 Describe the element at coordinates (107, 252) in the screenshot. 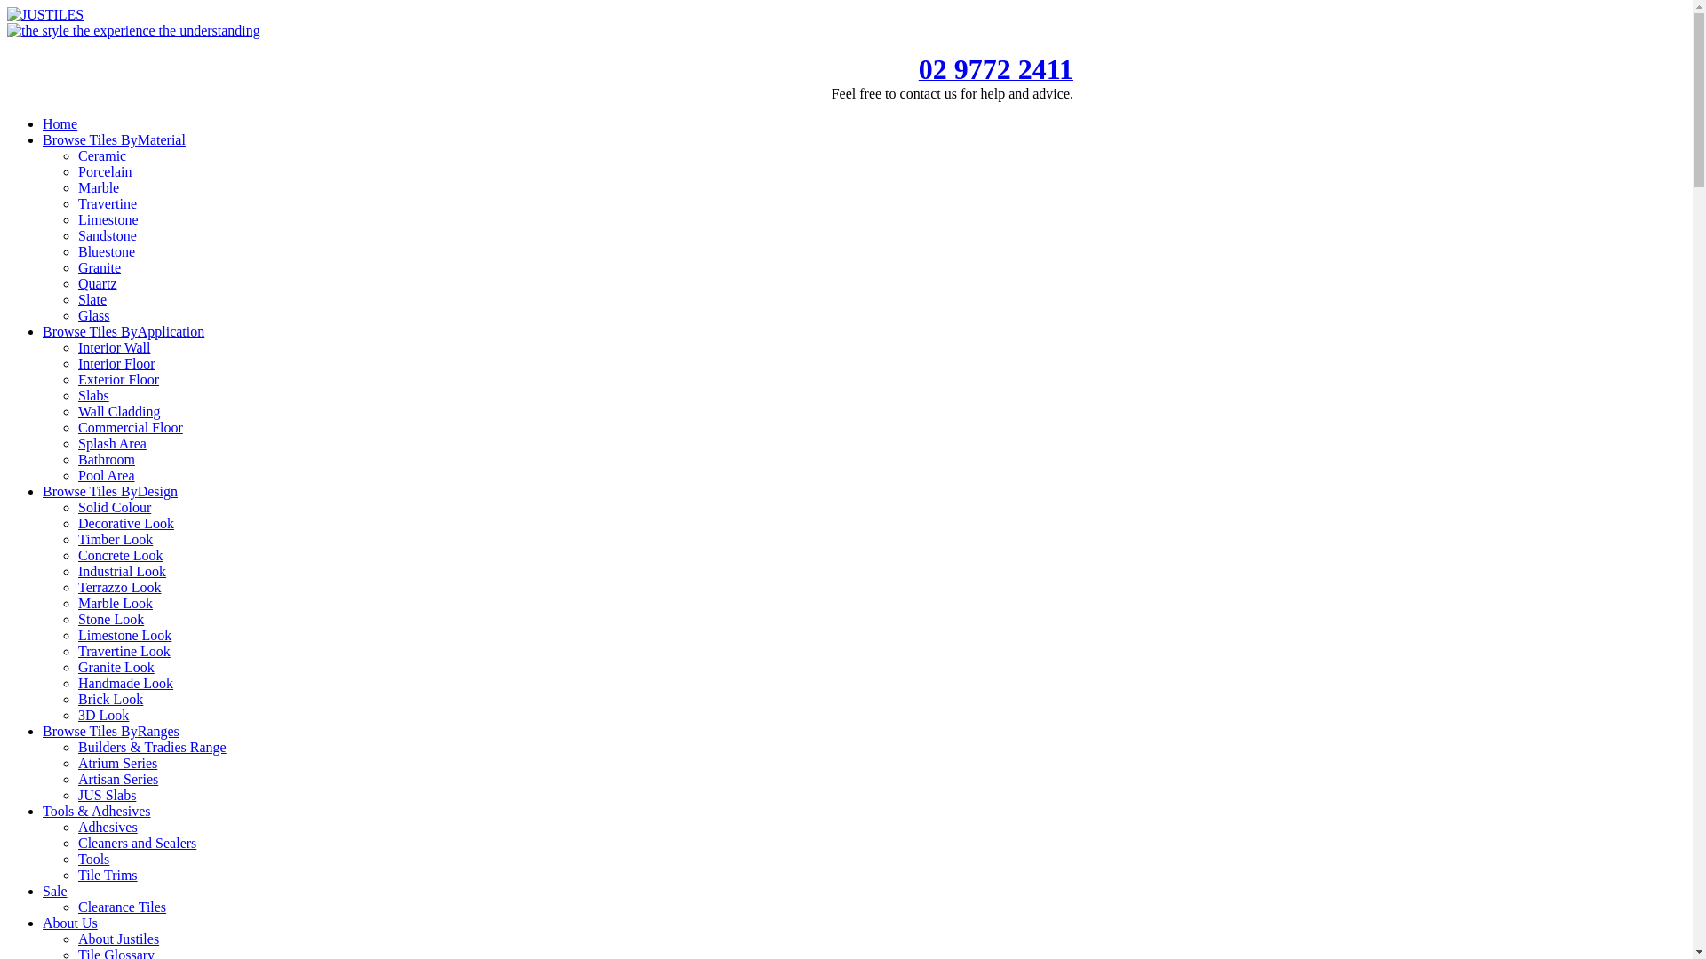

I see `Bluestone` at that location.